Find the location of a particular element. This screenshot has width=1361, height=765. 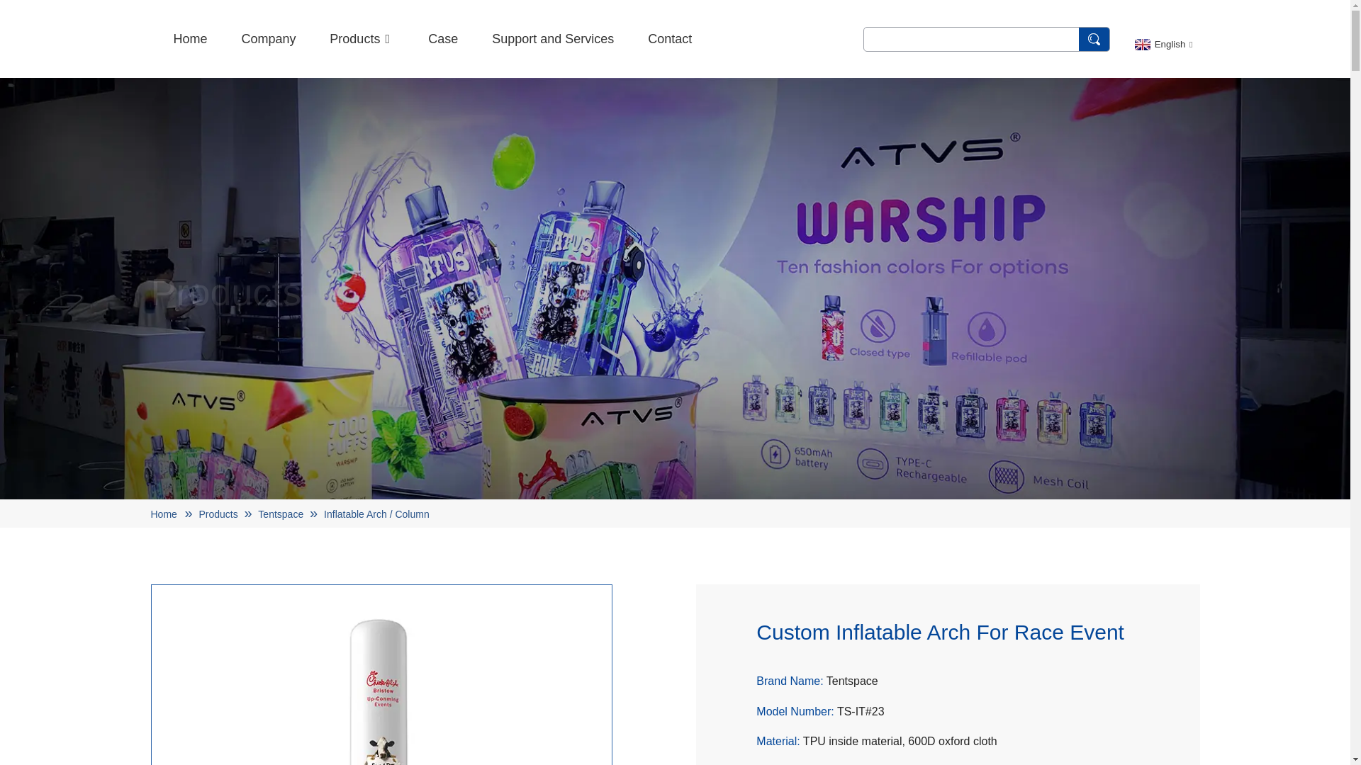

Products is located at coordinates (362, 38).